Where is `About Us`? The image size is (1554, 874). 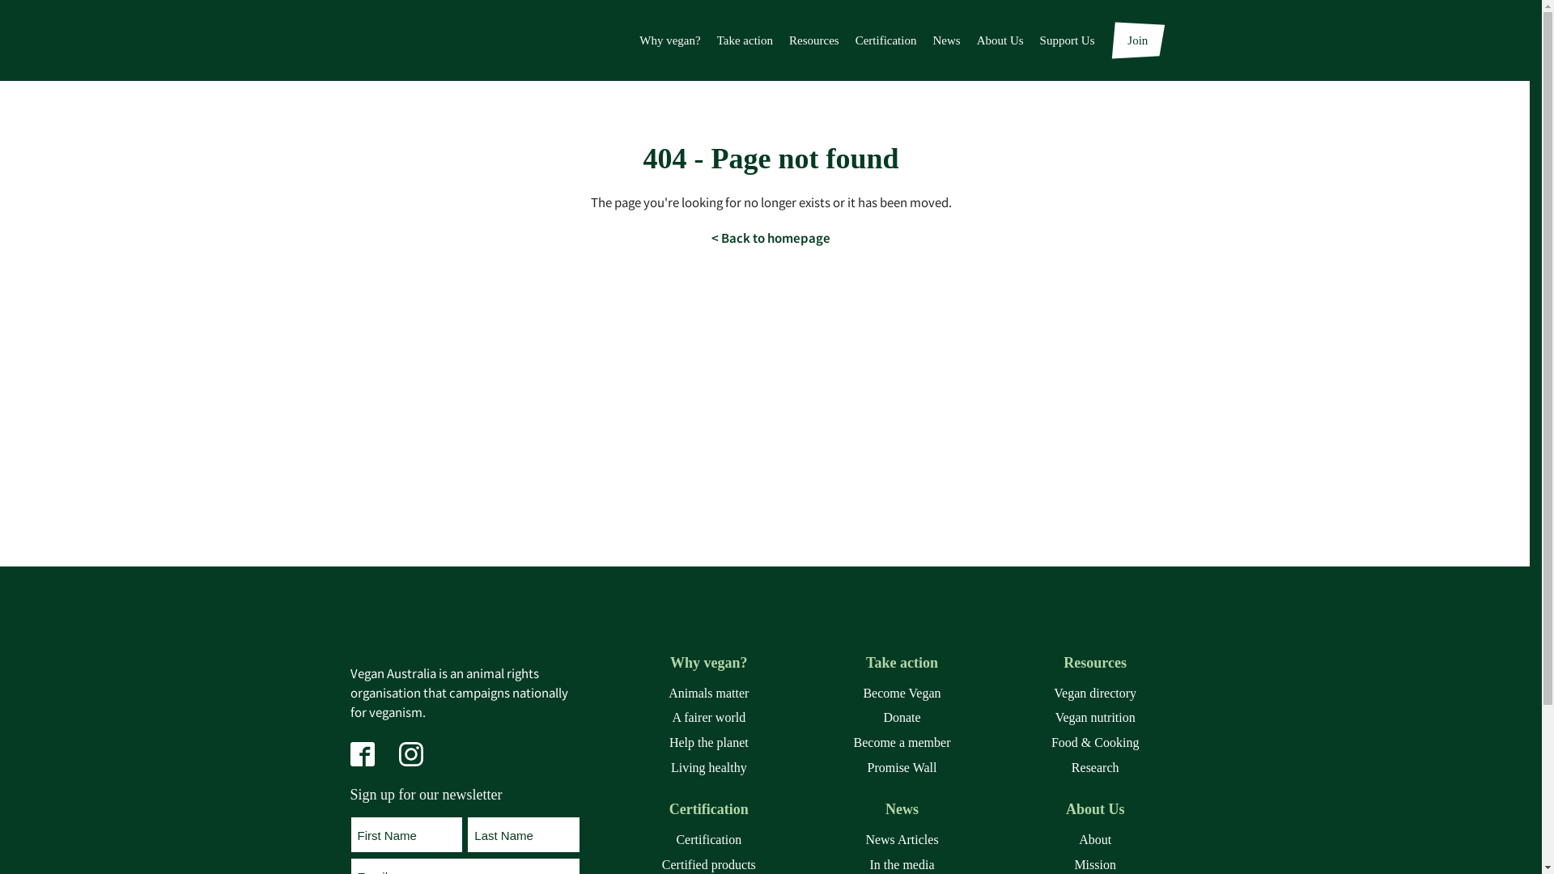
About Us is located at coordinates (1096, 809).